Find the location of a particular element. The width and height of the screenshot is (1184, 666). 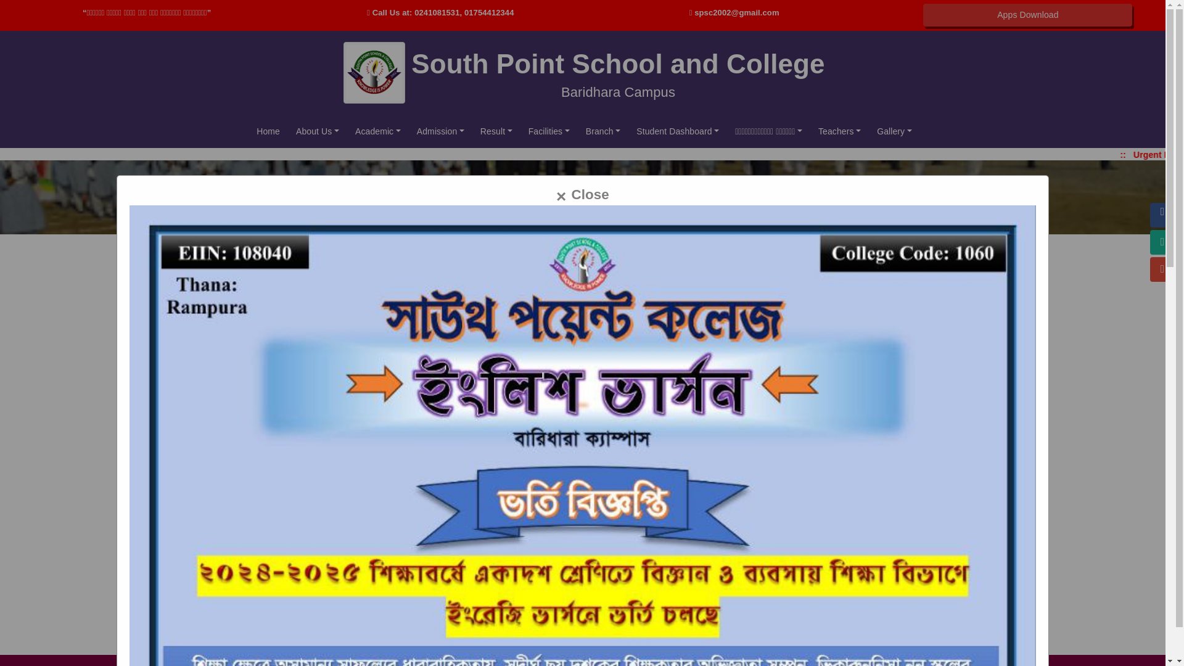

Student Dashboard is located at coordinates (677, 131).